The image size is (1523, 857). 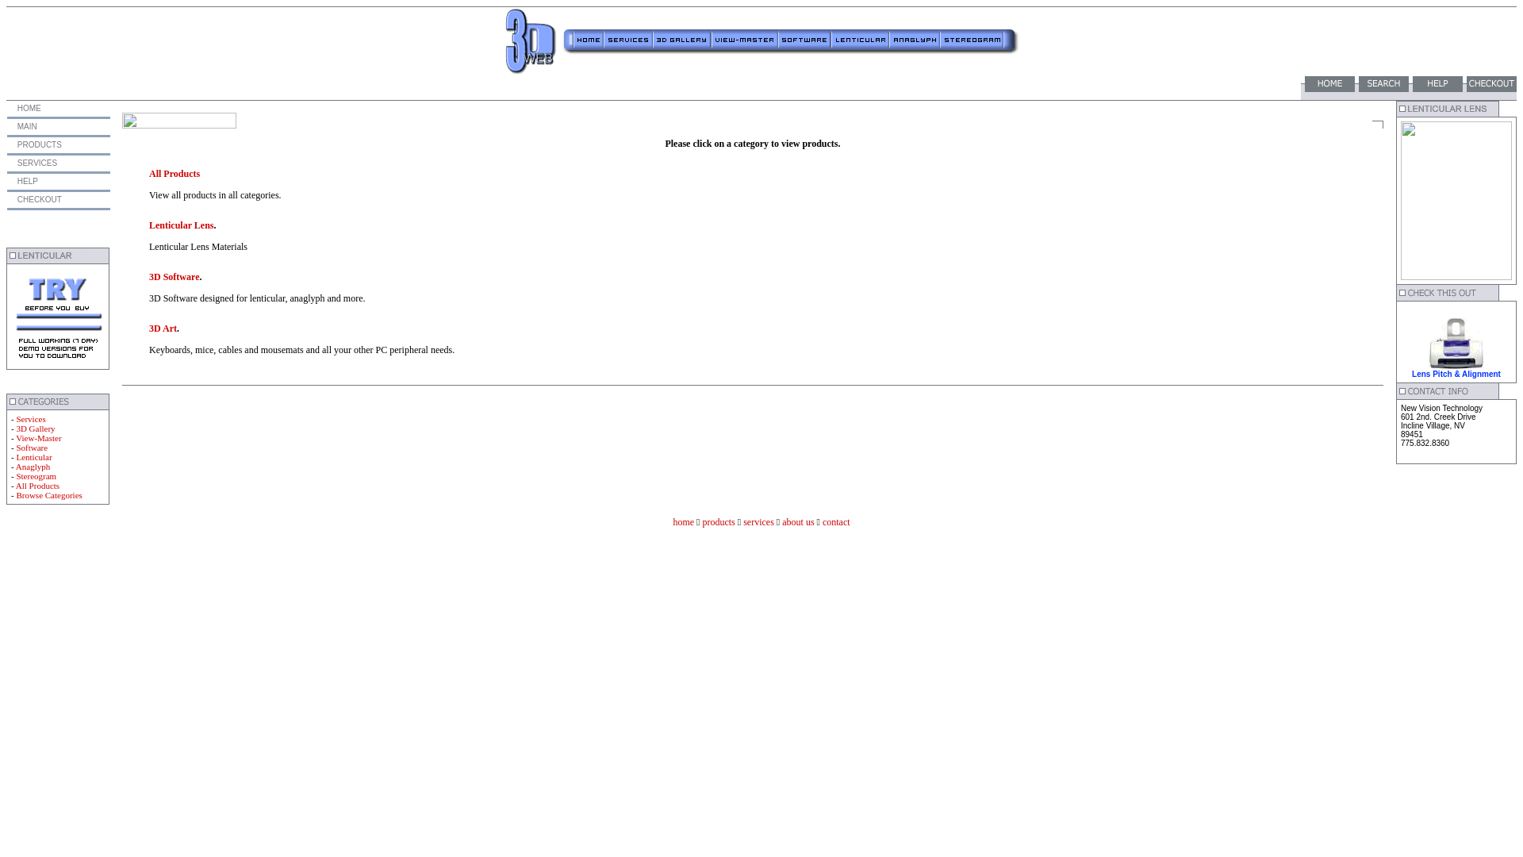 What do you see at coordinates (29, 108) in the screenshot?
I see `HOME` at bounding box center [29, 108].